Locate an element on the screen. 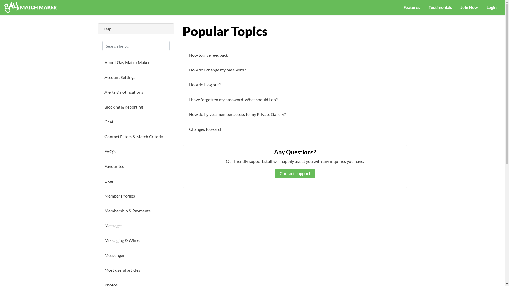 This screenshot has height=286, width=509. Membership & Payments is located at coordinates (136, 211).